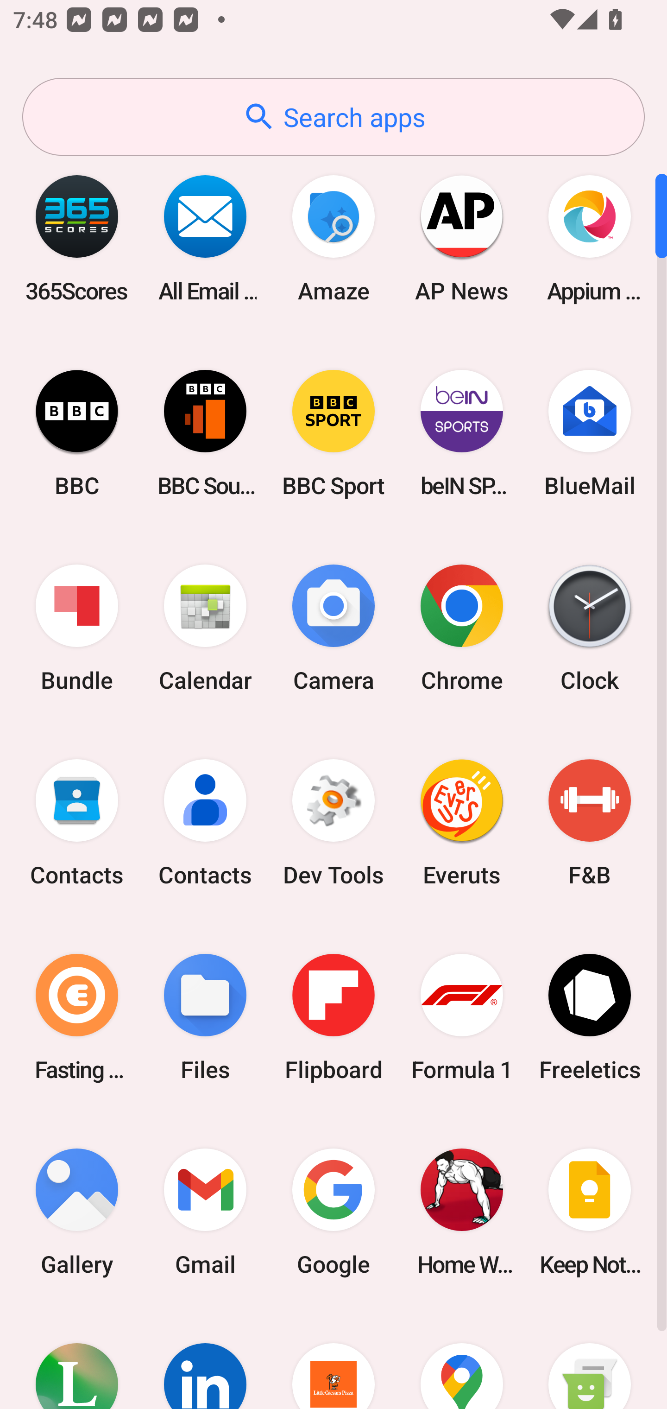  What do you see at coordinates (77, 628) in the screenshot?
I see `Bundle` at bounding box center [77, 628].